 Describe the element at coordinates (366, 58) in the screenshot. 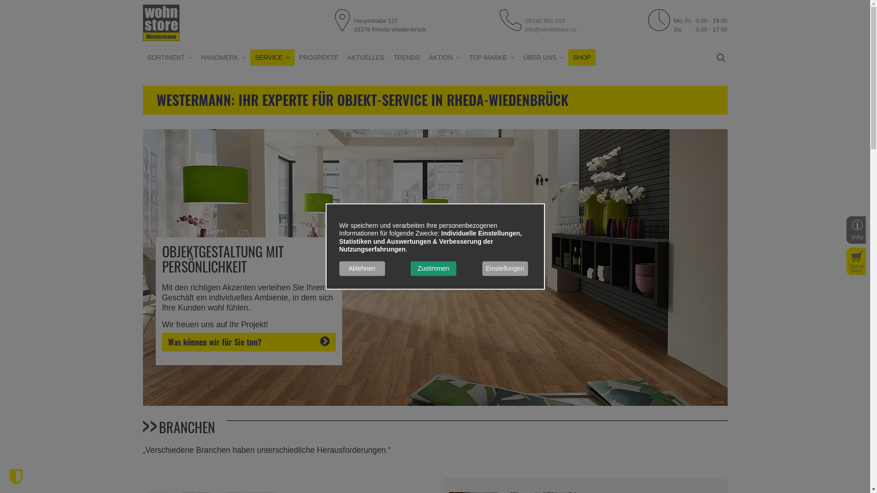

I see `AKTUELLES` at that location.